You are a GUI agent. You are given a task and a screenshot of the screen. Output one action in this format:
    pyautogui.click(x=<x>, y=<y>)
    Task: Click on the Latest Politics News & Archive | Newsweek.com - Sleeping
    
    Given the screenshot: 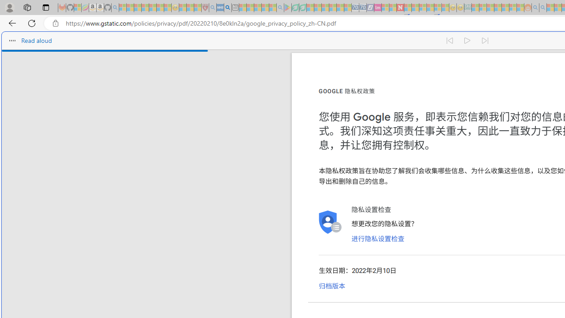 What is the action you would take?
    pyautogui.click(x=400, y=8)
    